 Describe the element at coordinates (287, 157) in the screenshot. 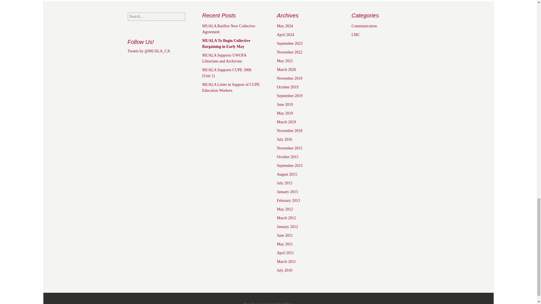

I see `October 2015` at that location.